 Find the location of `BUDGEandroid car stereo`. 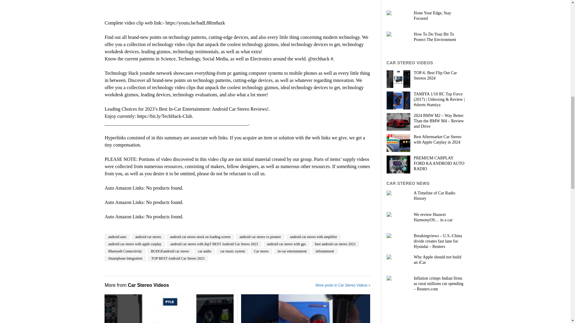

BUDGEandroid car stereo is located at coordinates (170, 251).